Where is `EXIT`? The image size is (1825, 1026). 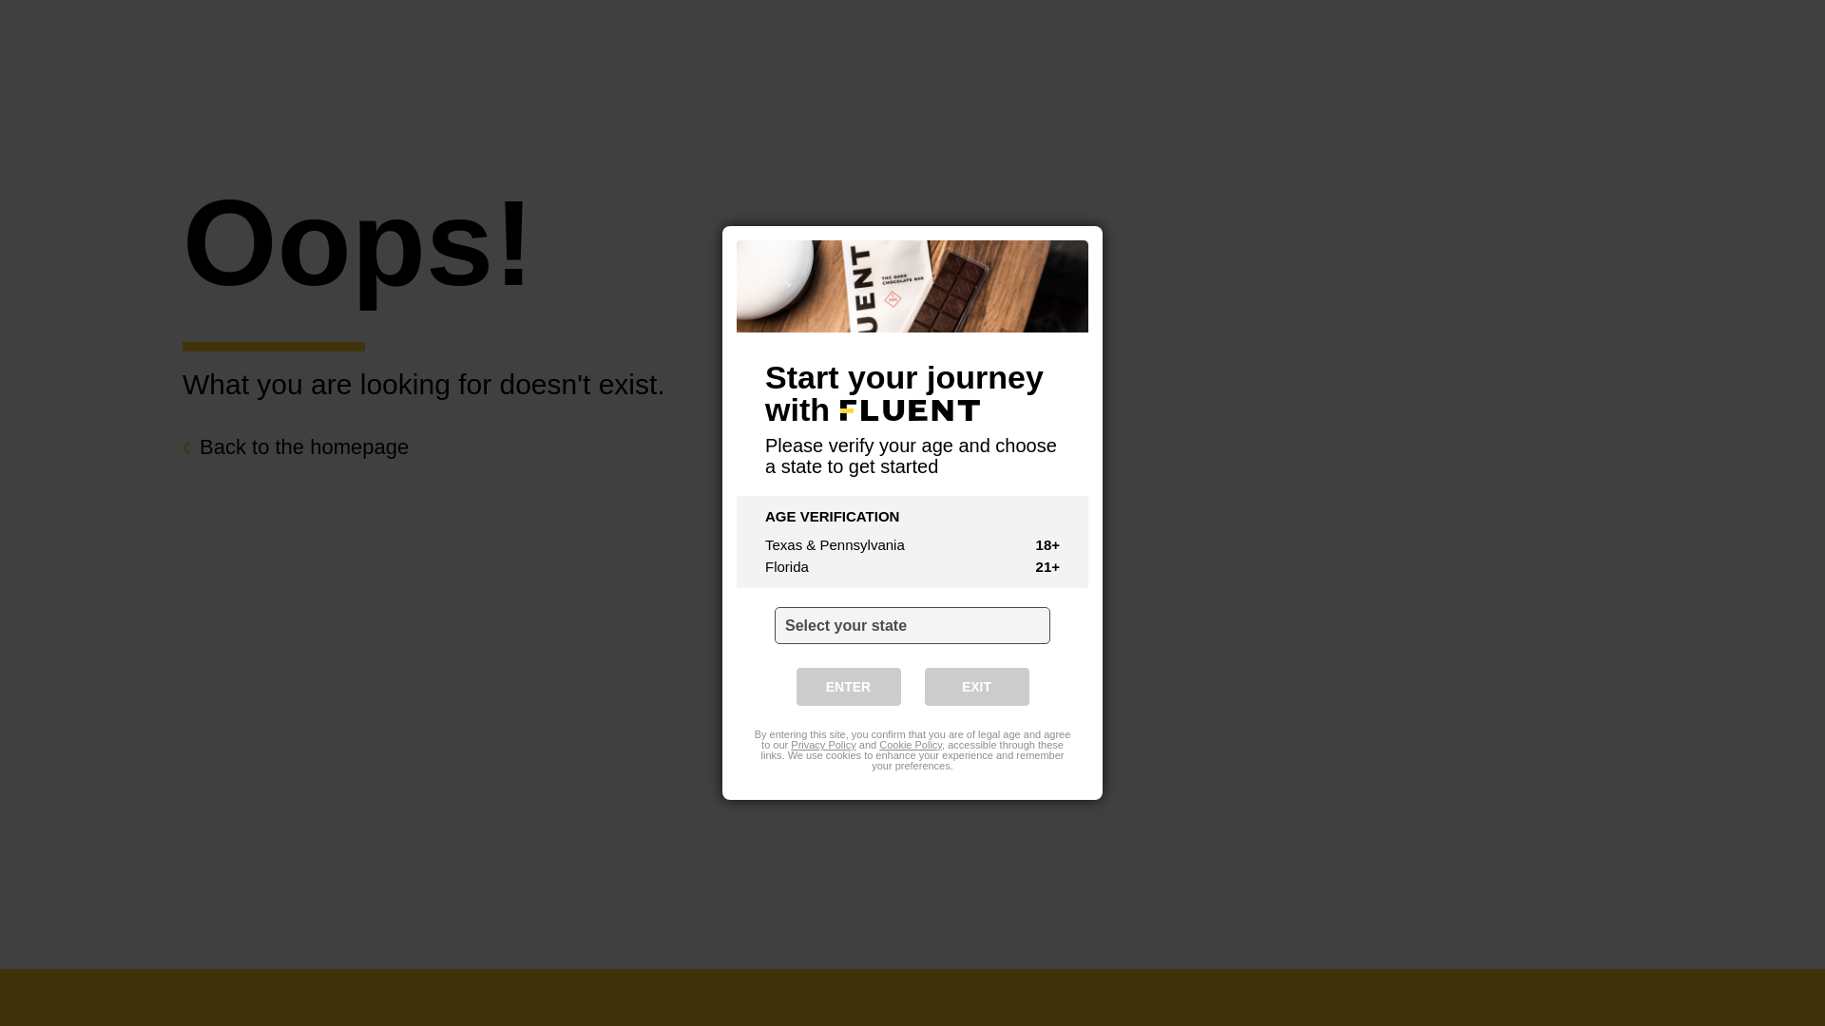 EXIT is located at coordinates (975, 543).